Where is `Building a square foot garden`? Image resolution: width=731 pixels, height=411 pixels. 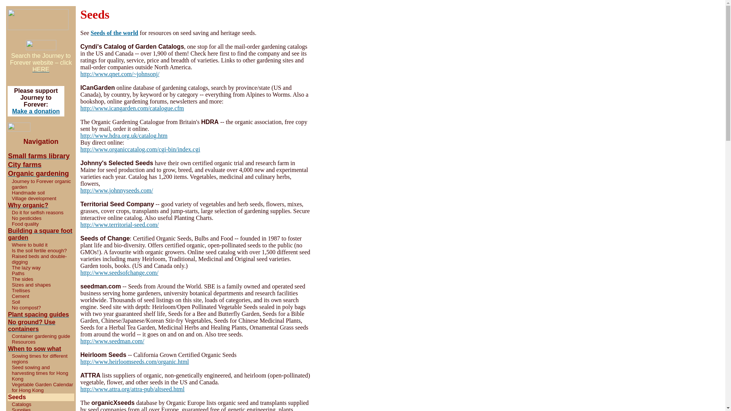
Building a square foot garden is located at coordinates (40, 234).